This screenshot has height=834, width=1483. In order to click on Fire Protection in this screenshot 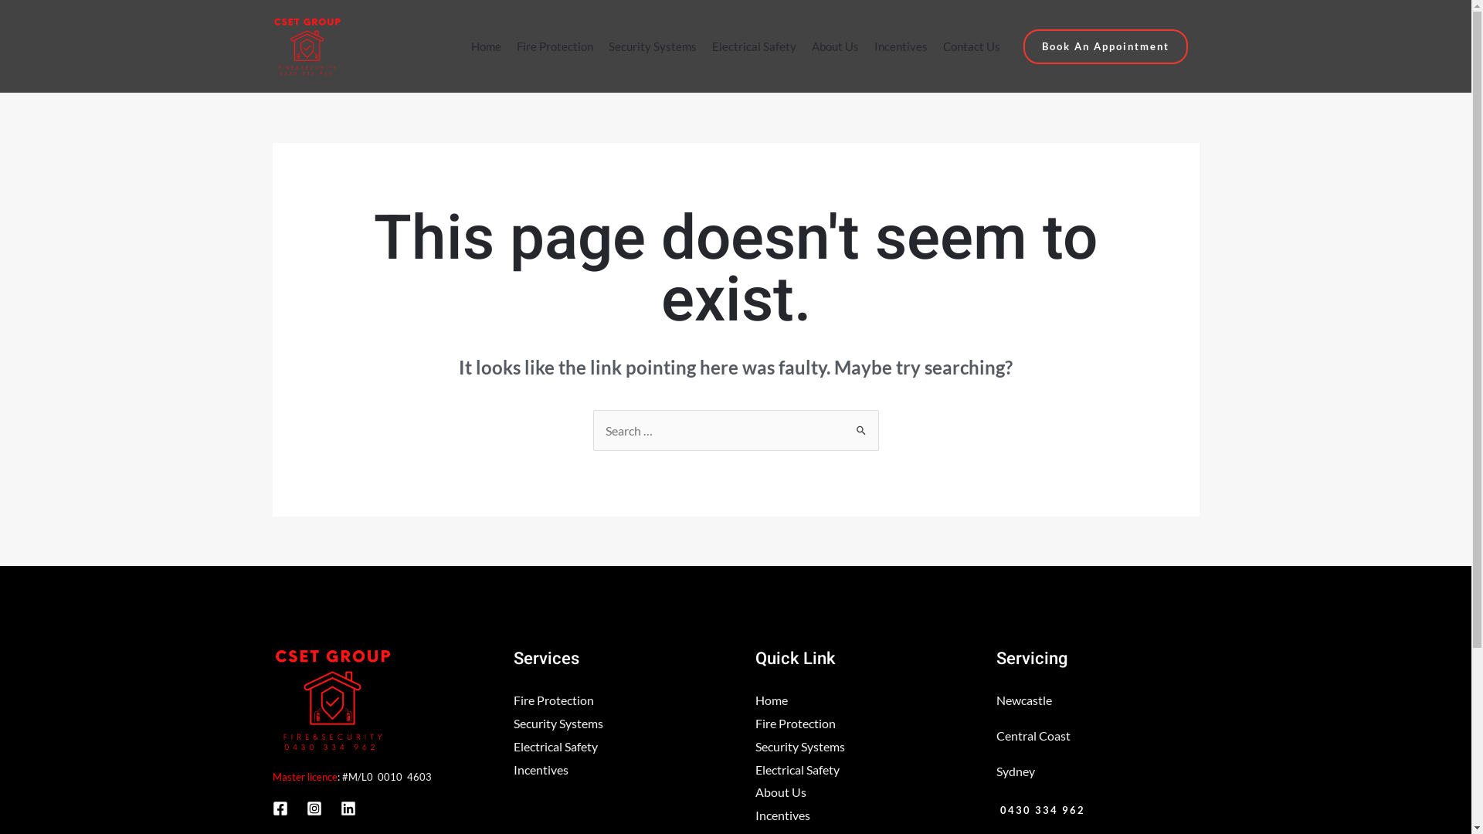, I will do `click(796, 723)`.